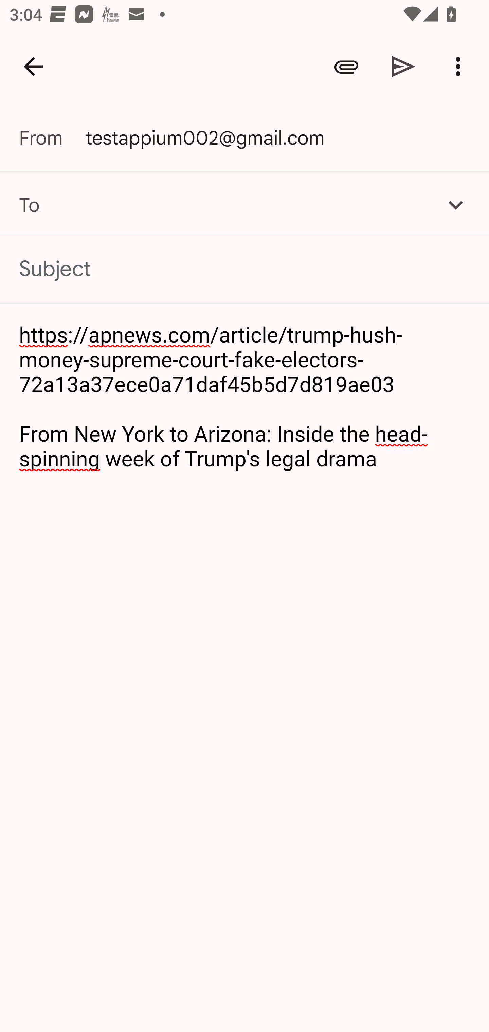  I want to click on More options, so click(460, 67).